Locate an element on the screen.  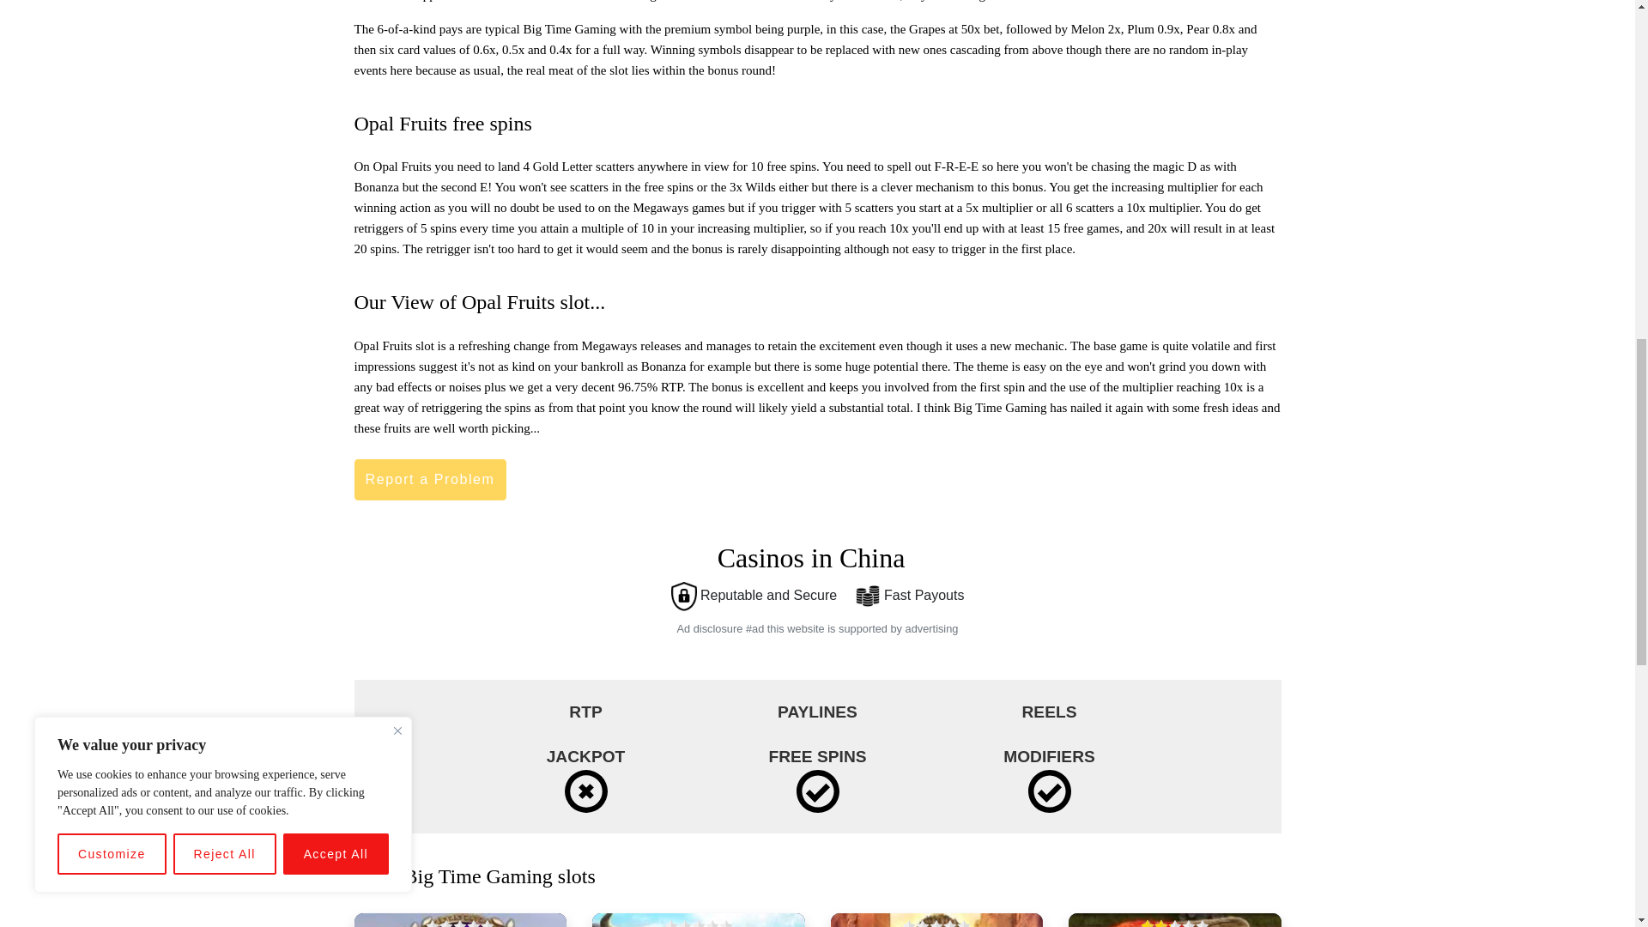
Report a Problem is located at coordinates (429, 479).